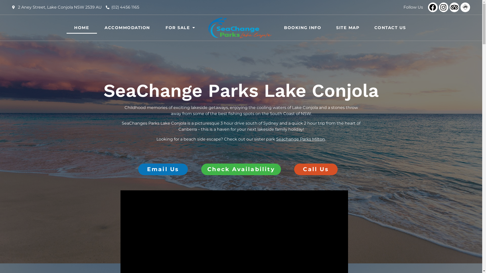  Describe the element at coordinates (301, 139) in the screenshot. I see `Seachange Parks Milton` at that location.